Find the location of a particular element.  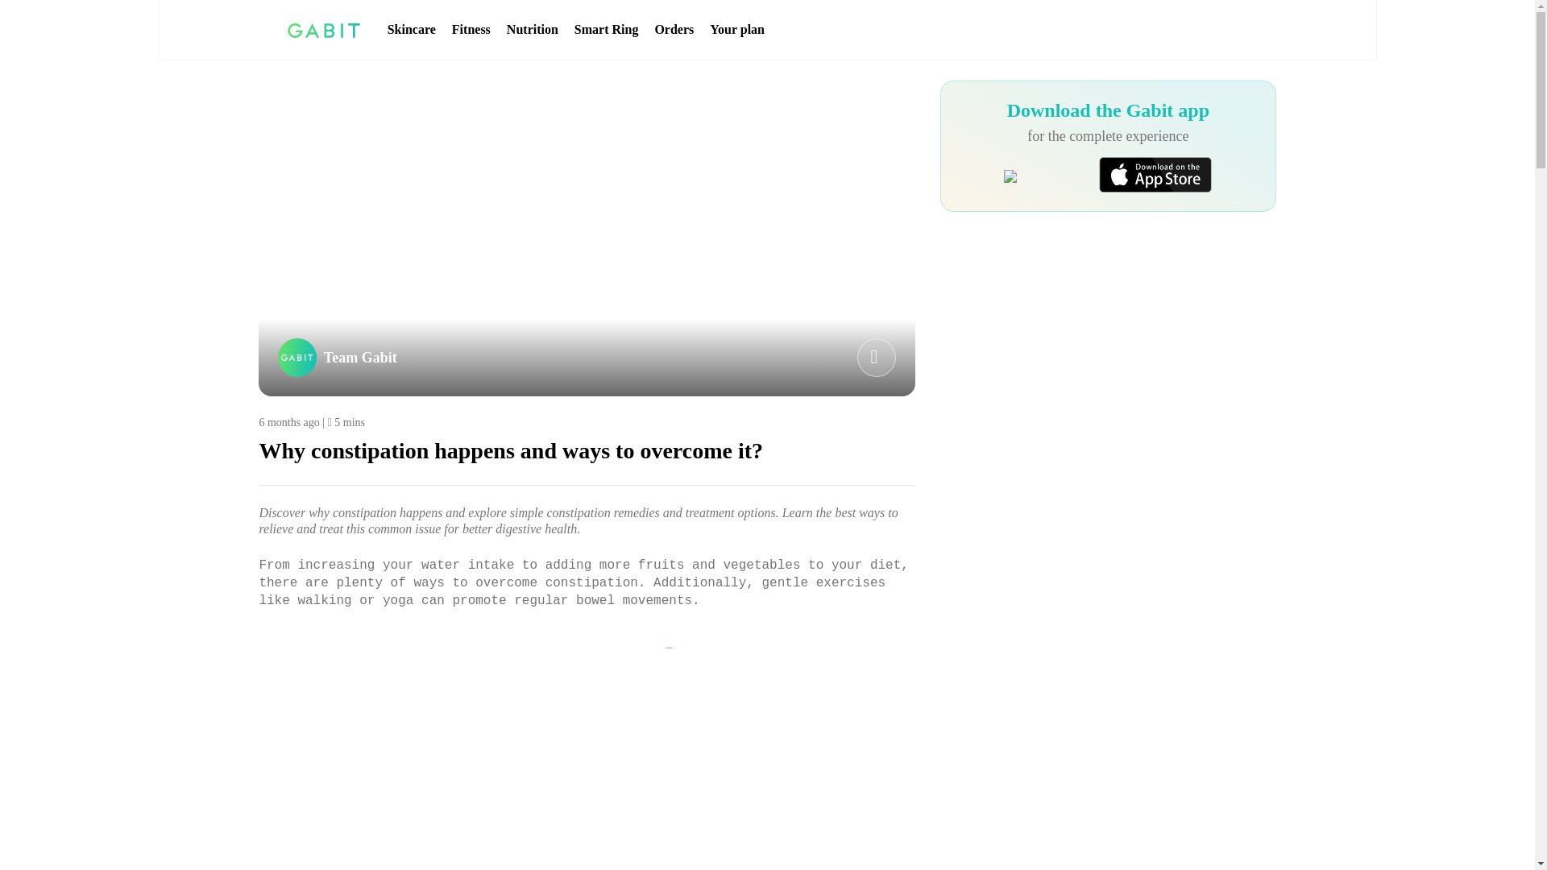

Smart Ring is located at coordinates (606, 30).